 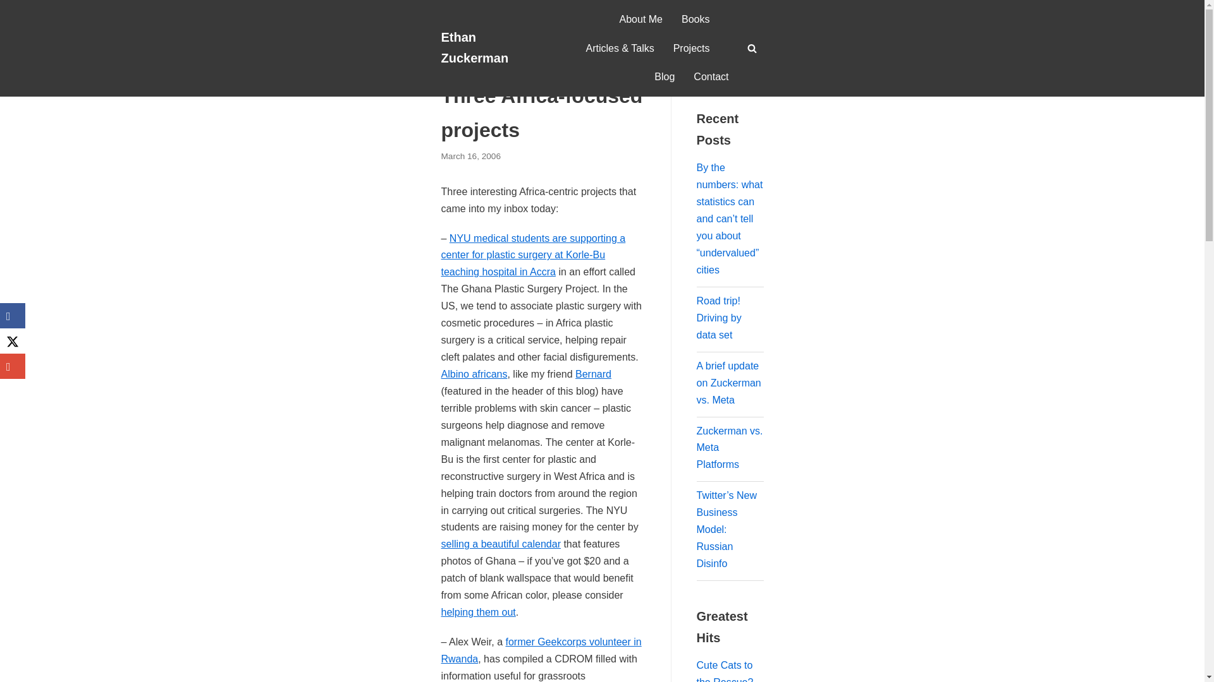 I want to click on Search, so click(x=749, y=73).